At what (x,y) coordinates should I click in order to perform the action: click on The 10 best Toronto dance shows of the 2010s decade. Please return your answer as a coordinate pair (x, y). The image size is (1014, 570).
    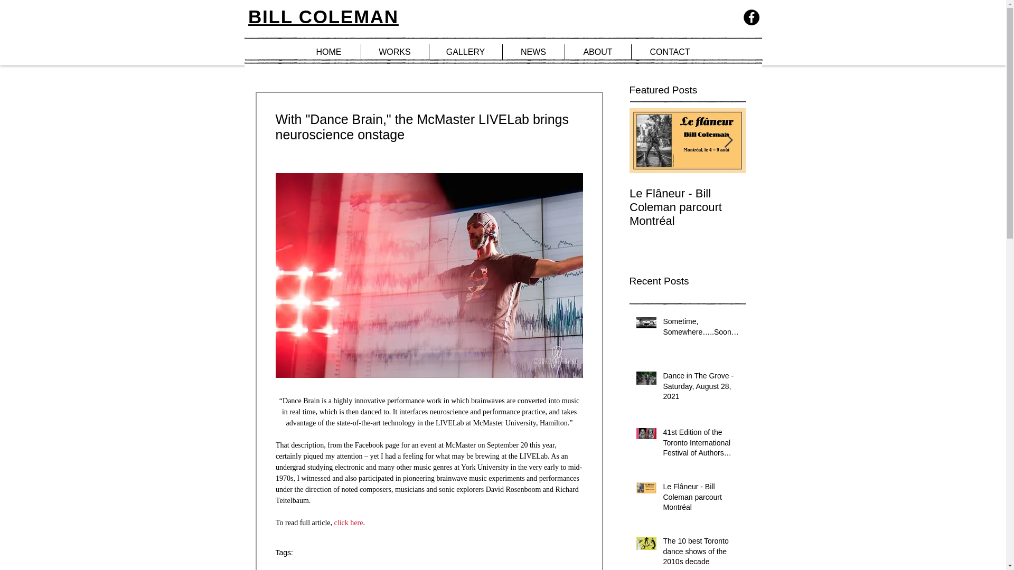
    Looking at the image, I should click on (701, 553).